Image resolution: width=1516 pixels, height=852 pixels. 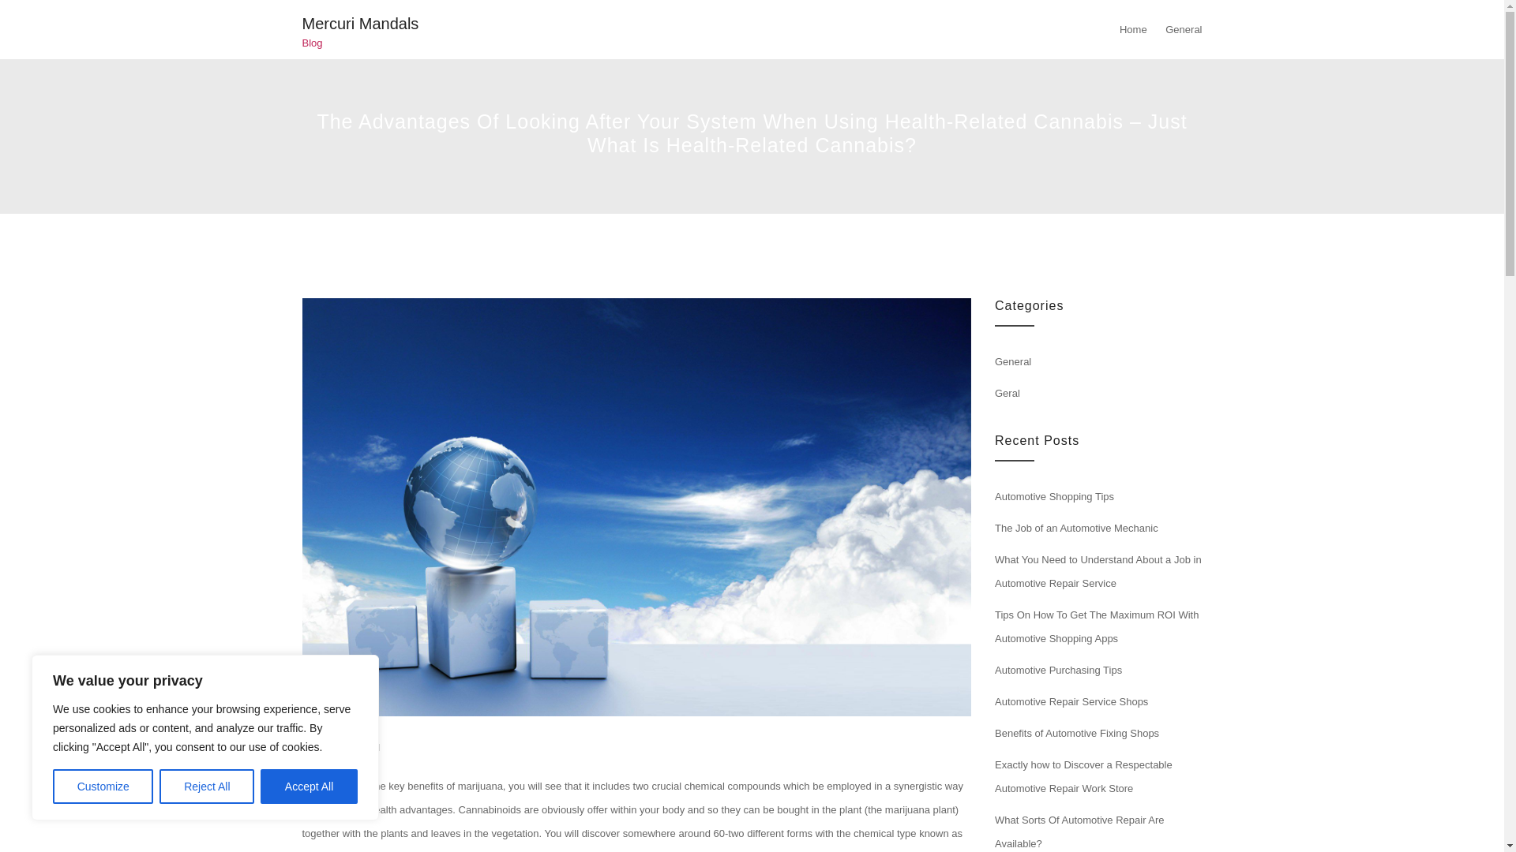 I want to click on Benefits of Automotive Fixing Shops, so click(x=1077, y=734).